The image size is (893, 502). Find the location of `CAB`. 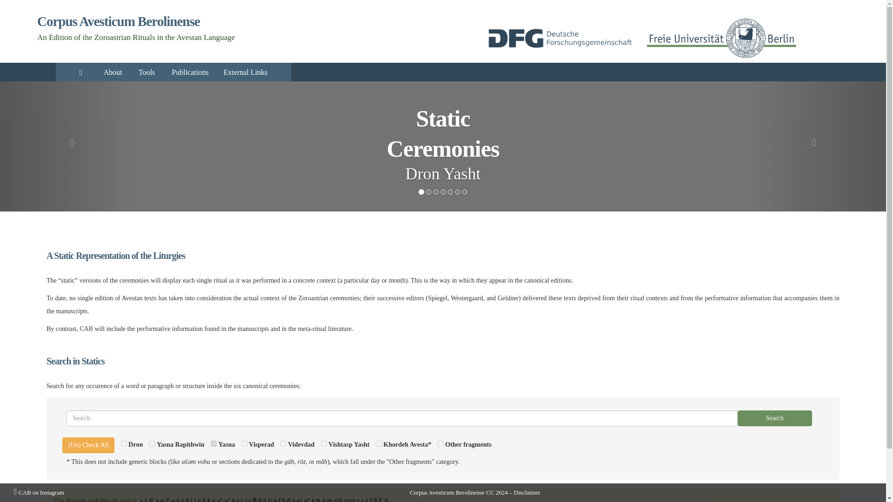

CAB is located at coordinates (86, 328).